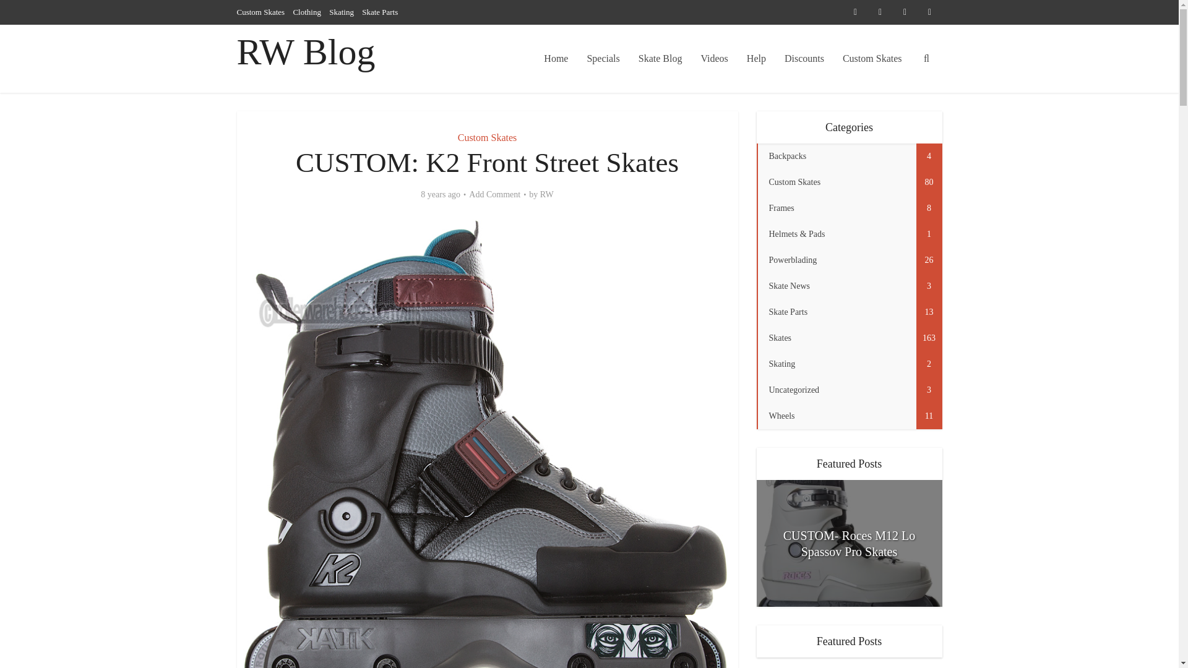 This screenshot has width=1188, height=668. What do you see at coordinates (494, 194) in the screenshot?
I see `Add Comment` at bounding box center [494, 194].